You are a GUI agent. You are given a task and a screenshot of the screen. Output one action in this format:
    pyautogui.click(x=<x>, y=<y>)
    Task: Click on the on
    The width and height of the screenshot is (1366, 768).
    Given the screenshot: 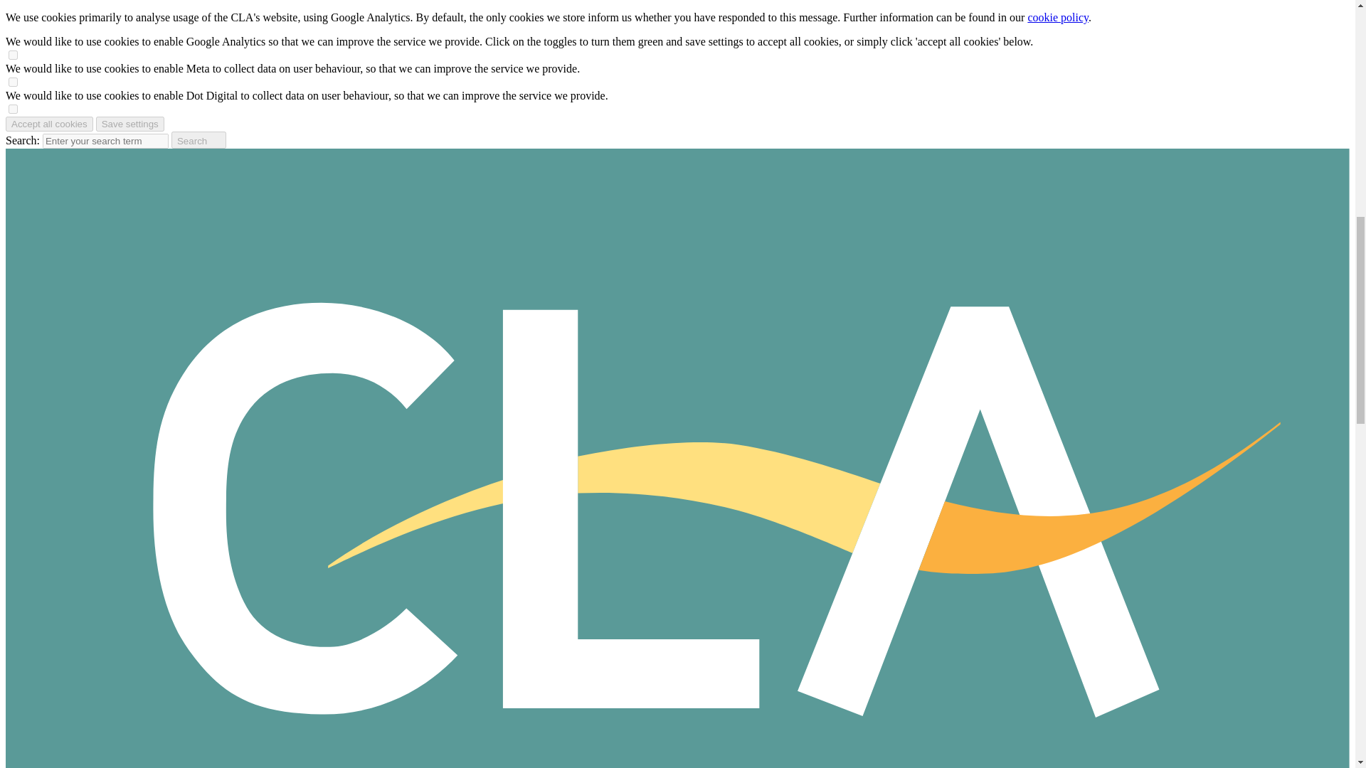 What is the action you would take?
    pyautogui.click(x=13, y=55)
    